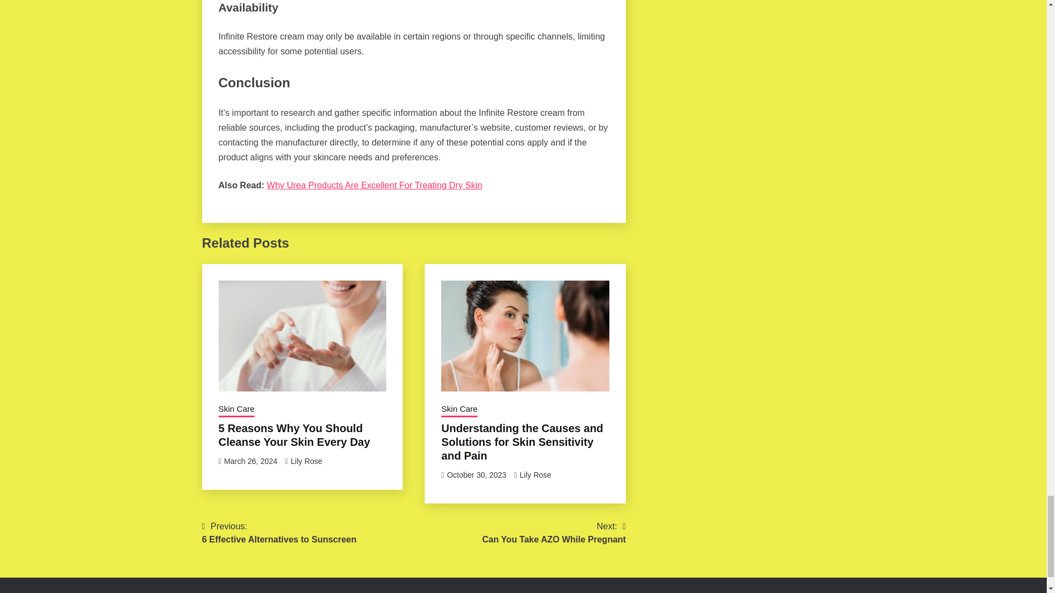  What do you see at coordinates (459, 410) in the screenshot?
I see `Skin Care` at bounding box center [459, 410].